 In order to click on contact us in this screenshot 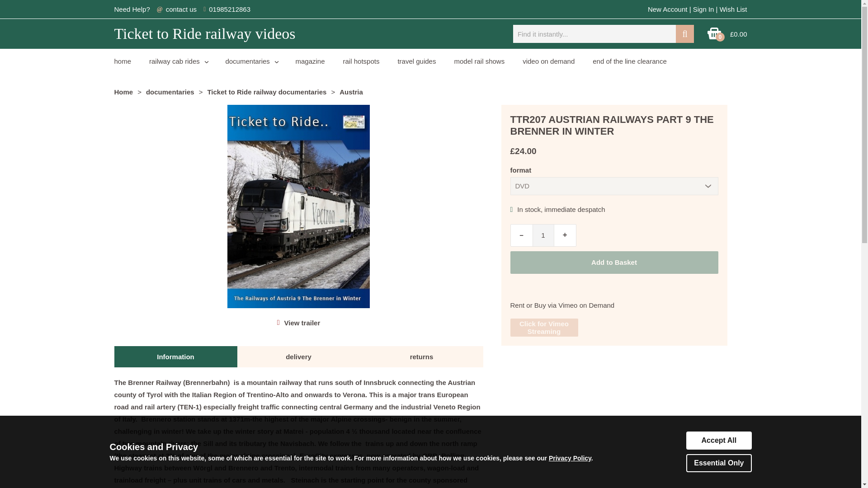, I will do `click(181, 9)`.